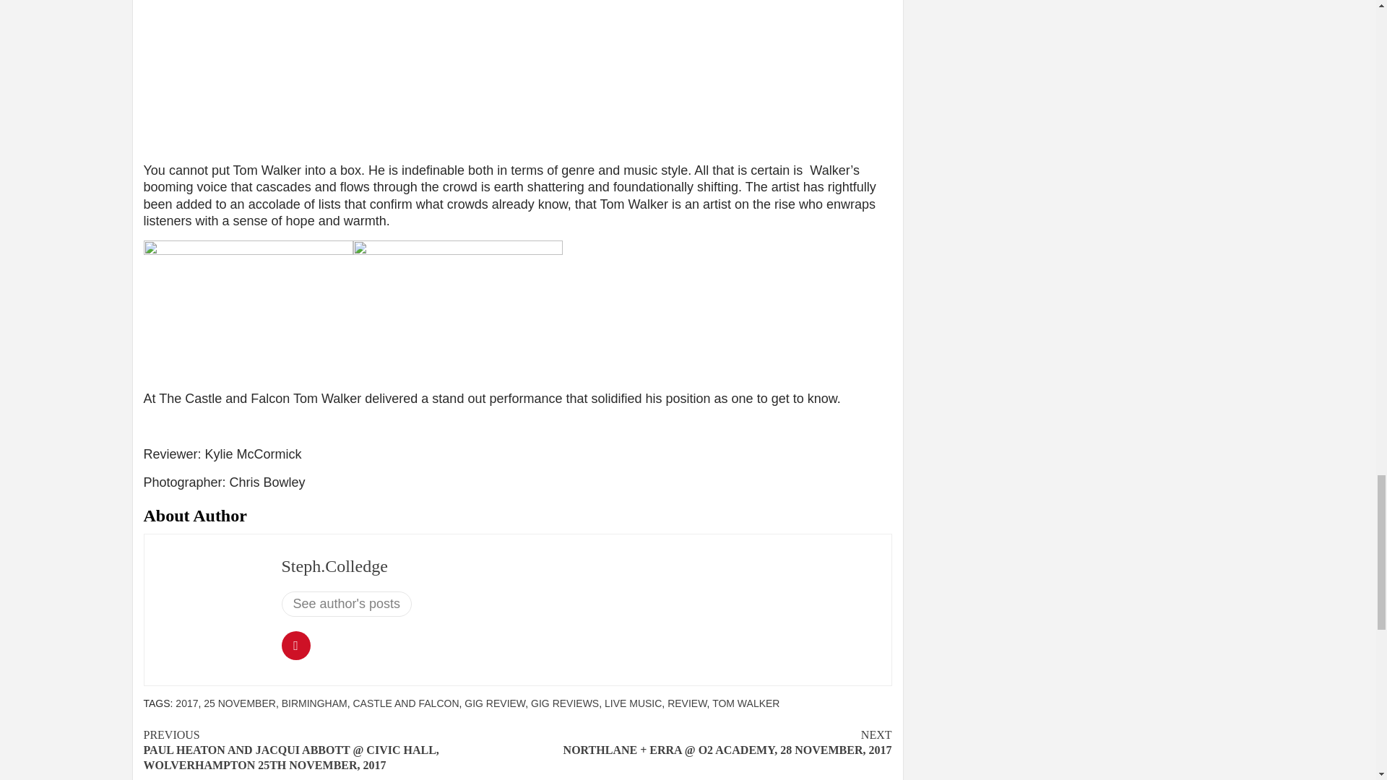  Describe the element at coordinates (686, 703) in the screenshot. I see `REVIEW` at that location.